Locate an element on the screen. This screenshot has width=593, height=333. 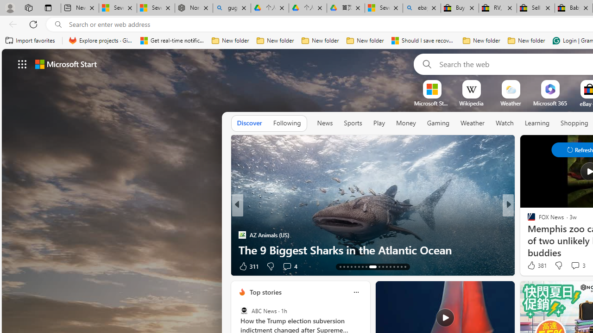
Learning is located at coordinates (537, 123).